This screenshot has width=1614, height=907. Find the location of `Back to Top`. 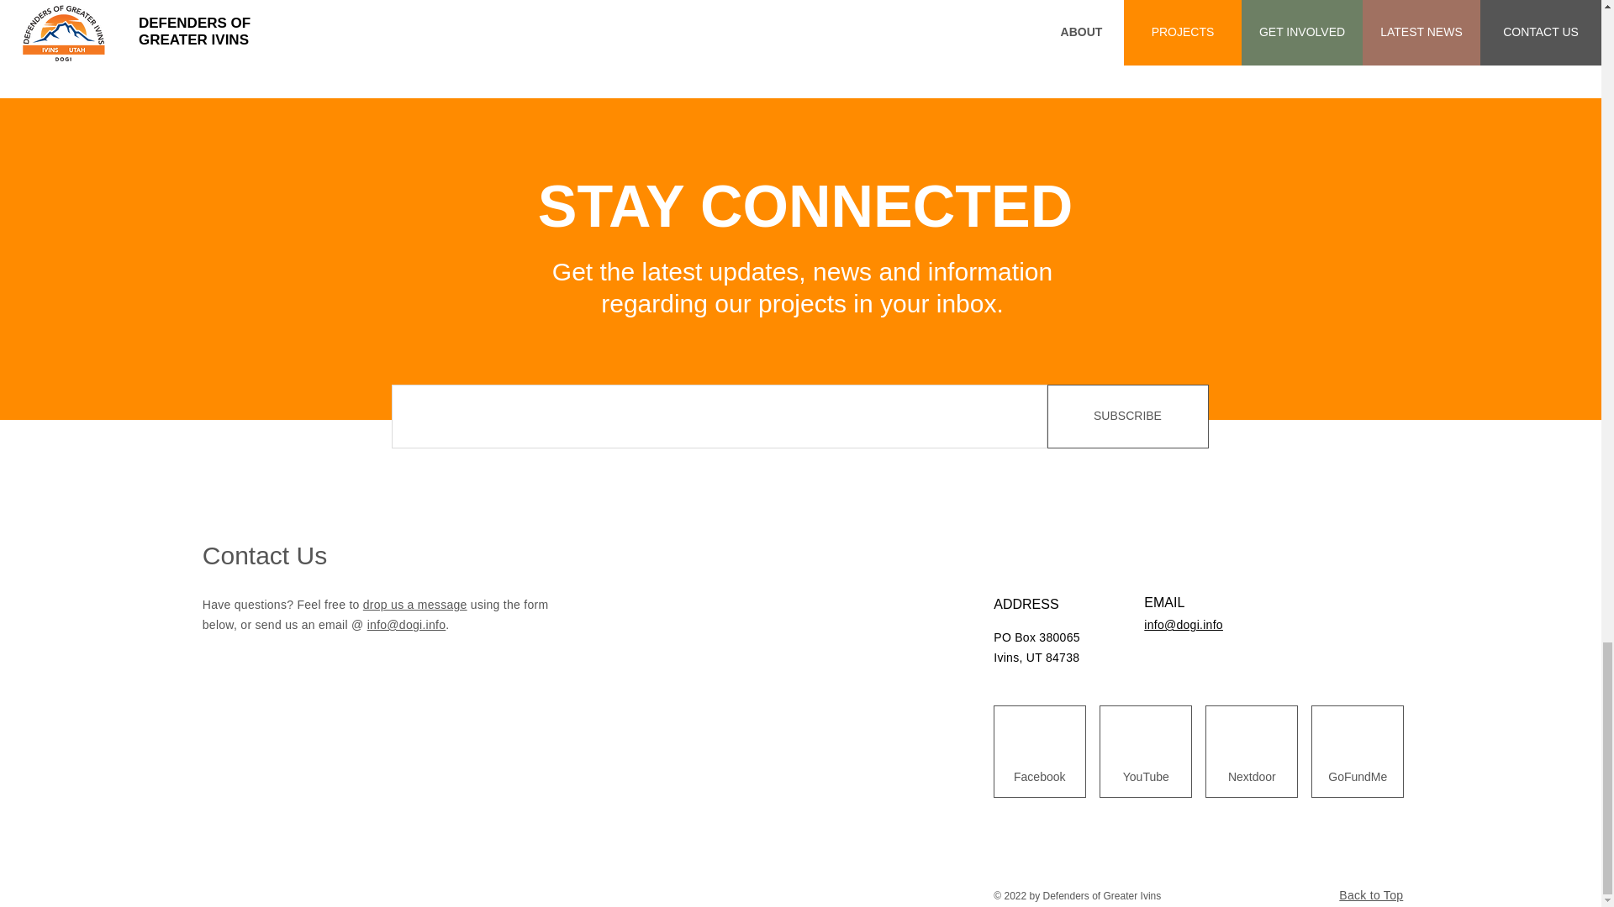

Back to Top is located at coordinates (1370, 895).